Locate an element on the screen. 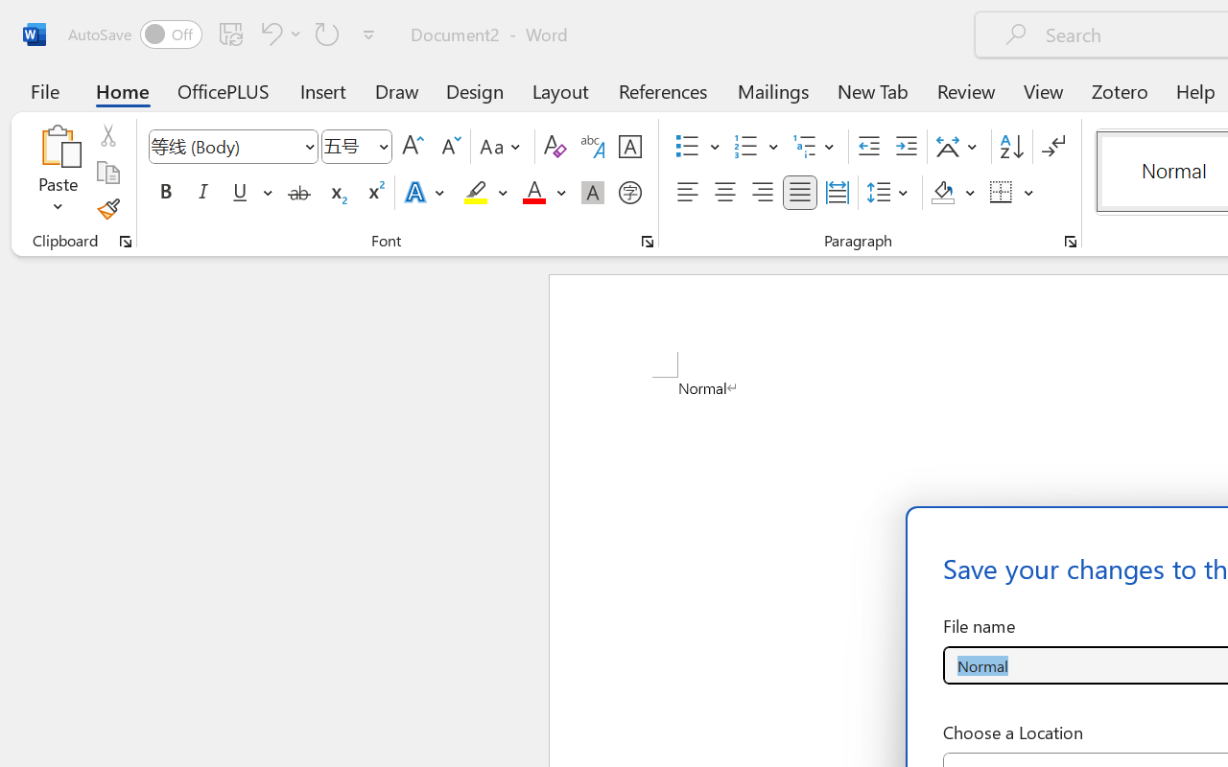 The height and width of the screenshot is (767, 1228). Asian Layout is located at coordinates (959, 147).